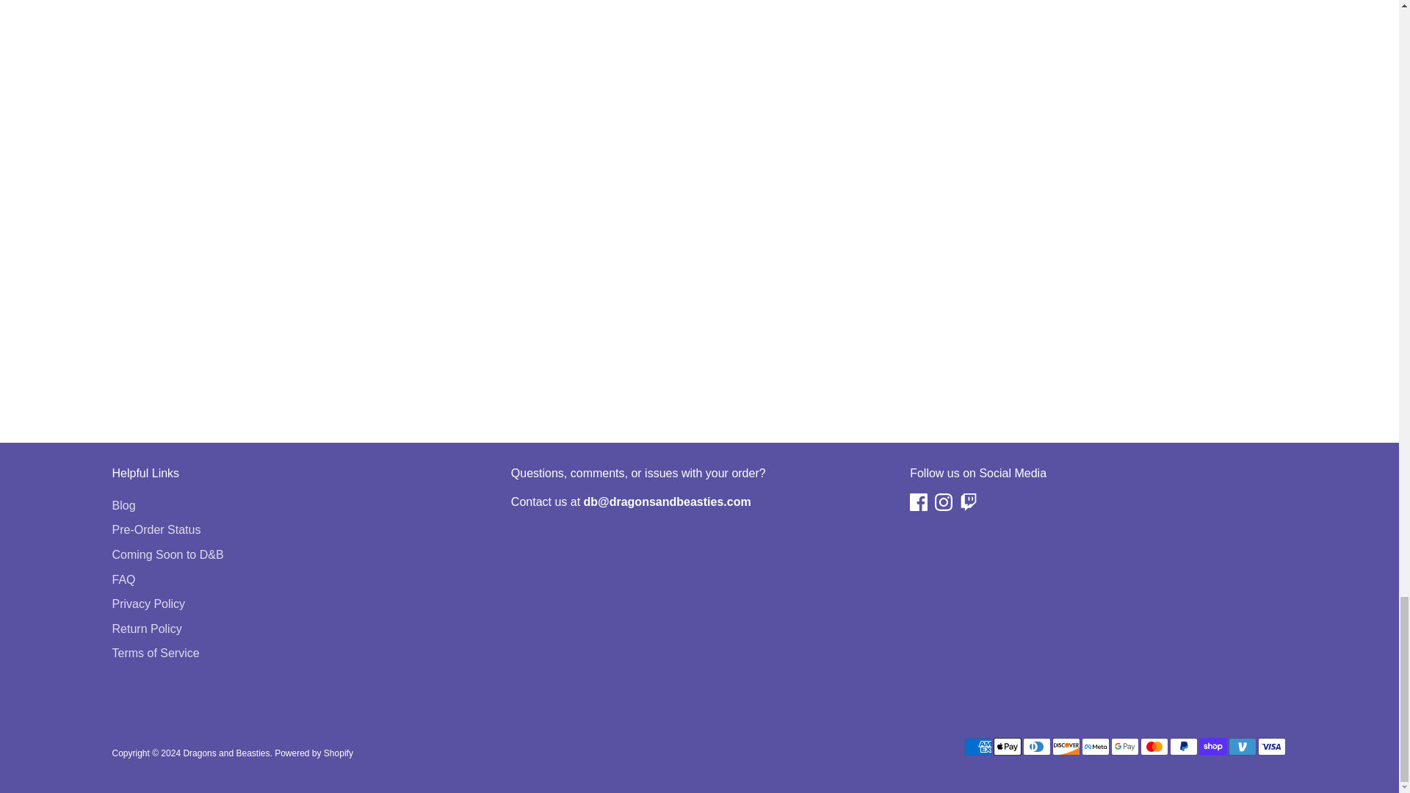 Image resolution: width=1410 pixels, height=793 pixels. Describe the element at coordinates (1094, 747) in the screenshot. I see `Meta Pay` at that location.